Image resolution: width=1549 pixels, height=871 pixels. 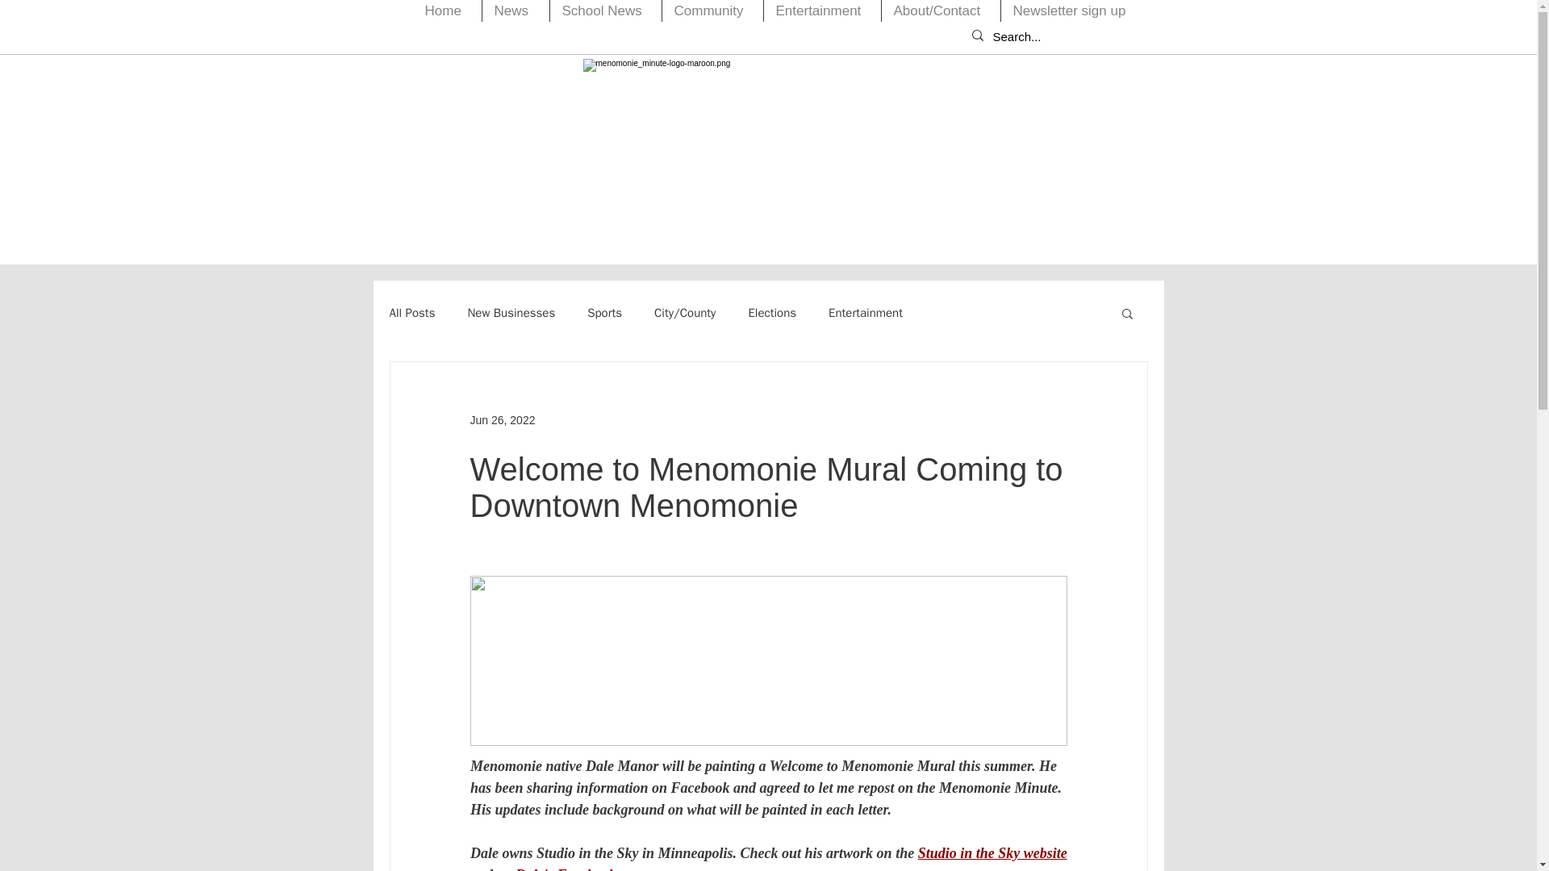 I want to click on All Posts, so click(x=411, y=313).